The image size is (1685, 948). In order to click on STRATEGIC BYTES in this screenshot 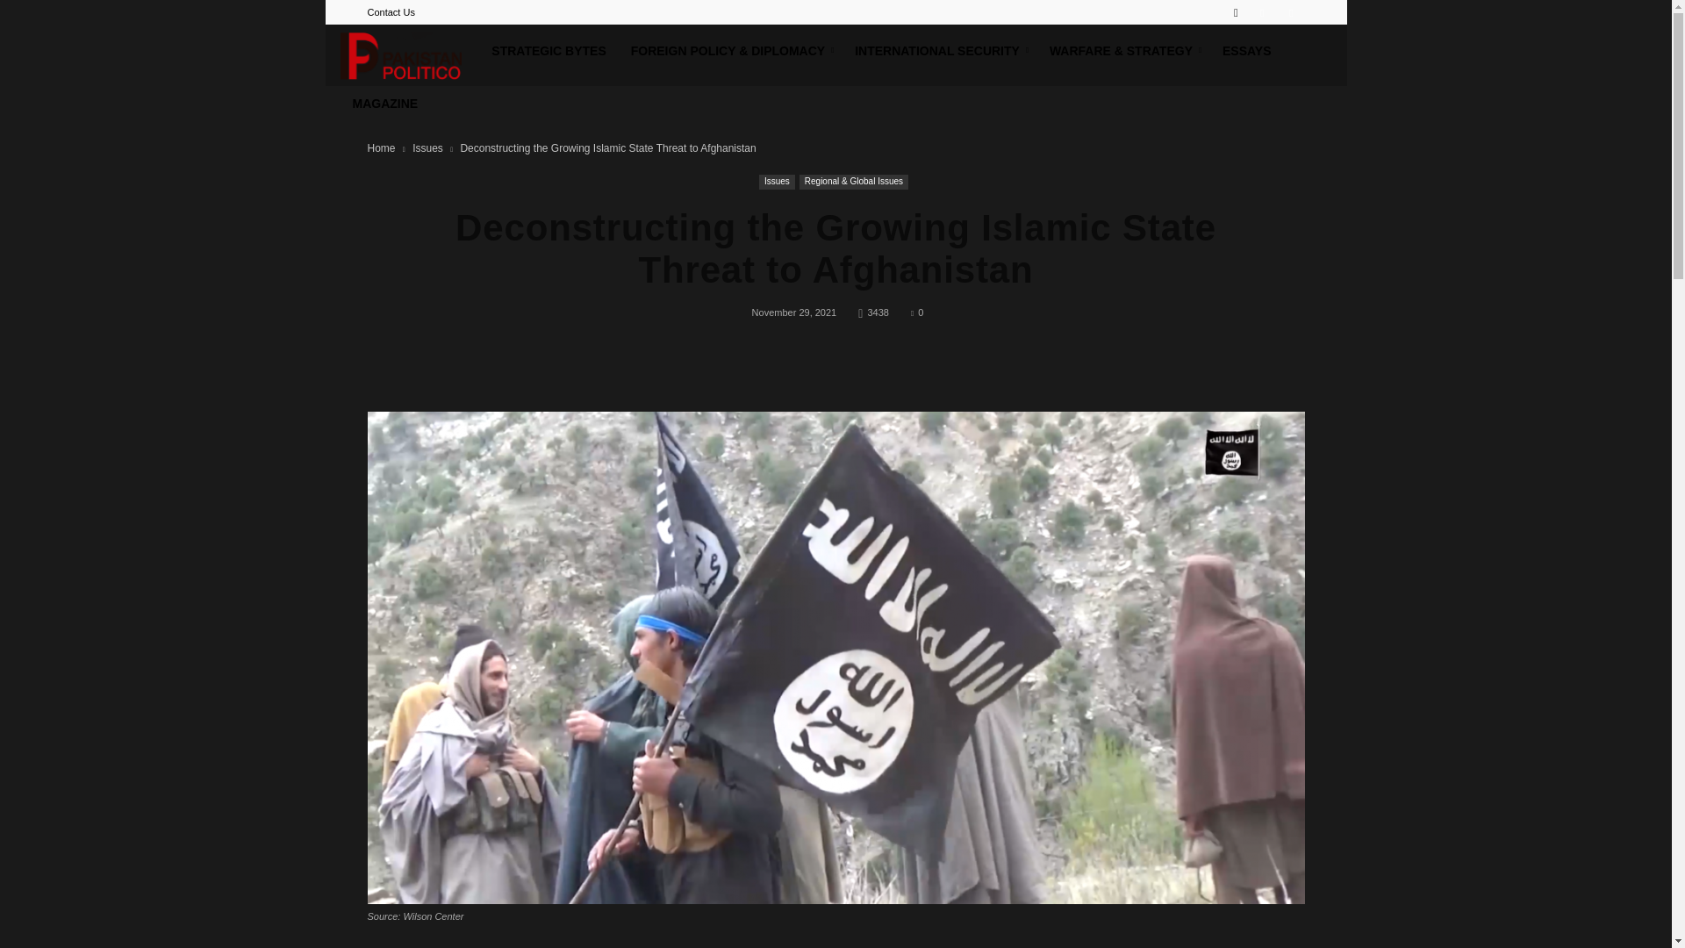, I will do `click(548, 51)`.